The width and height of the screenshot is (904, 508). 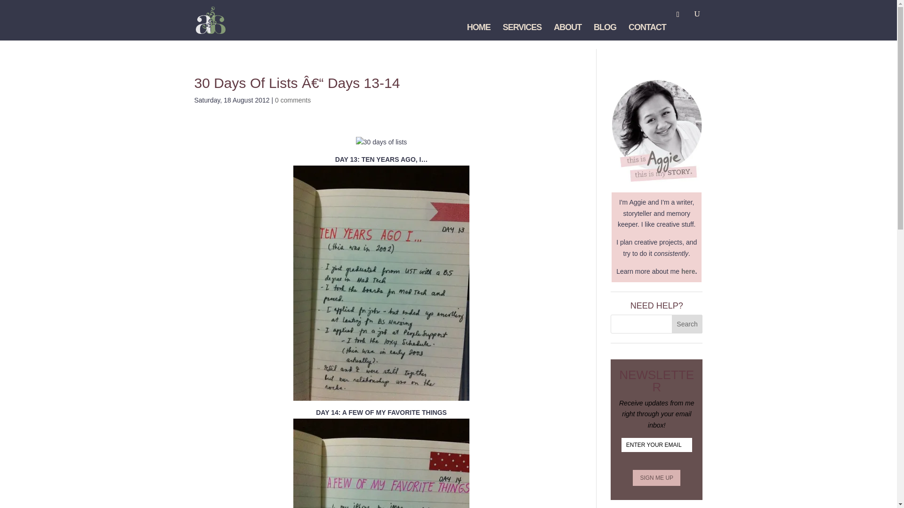 What do you see at coordinates (522, 32) in the screenshot?
I see `SERVICES` at bounding box center [522, 32].